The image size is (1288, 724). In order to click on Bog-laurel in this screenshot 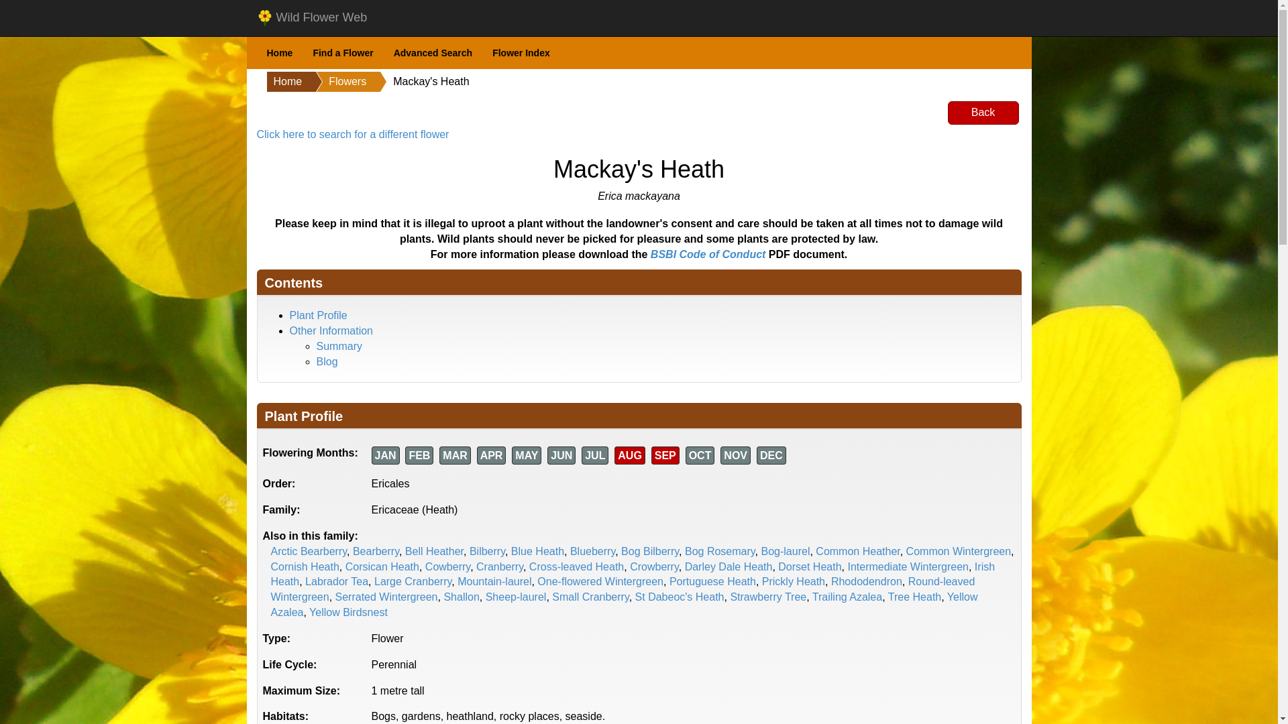, I will do `click(785, 551)`.